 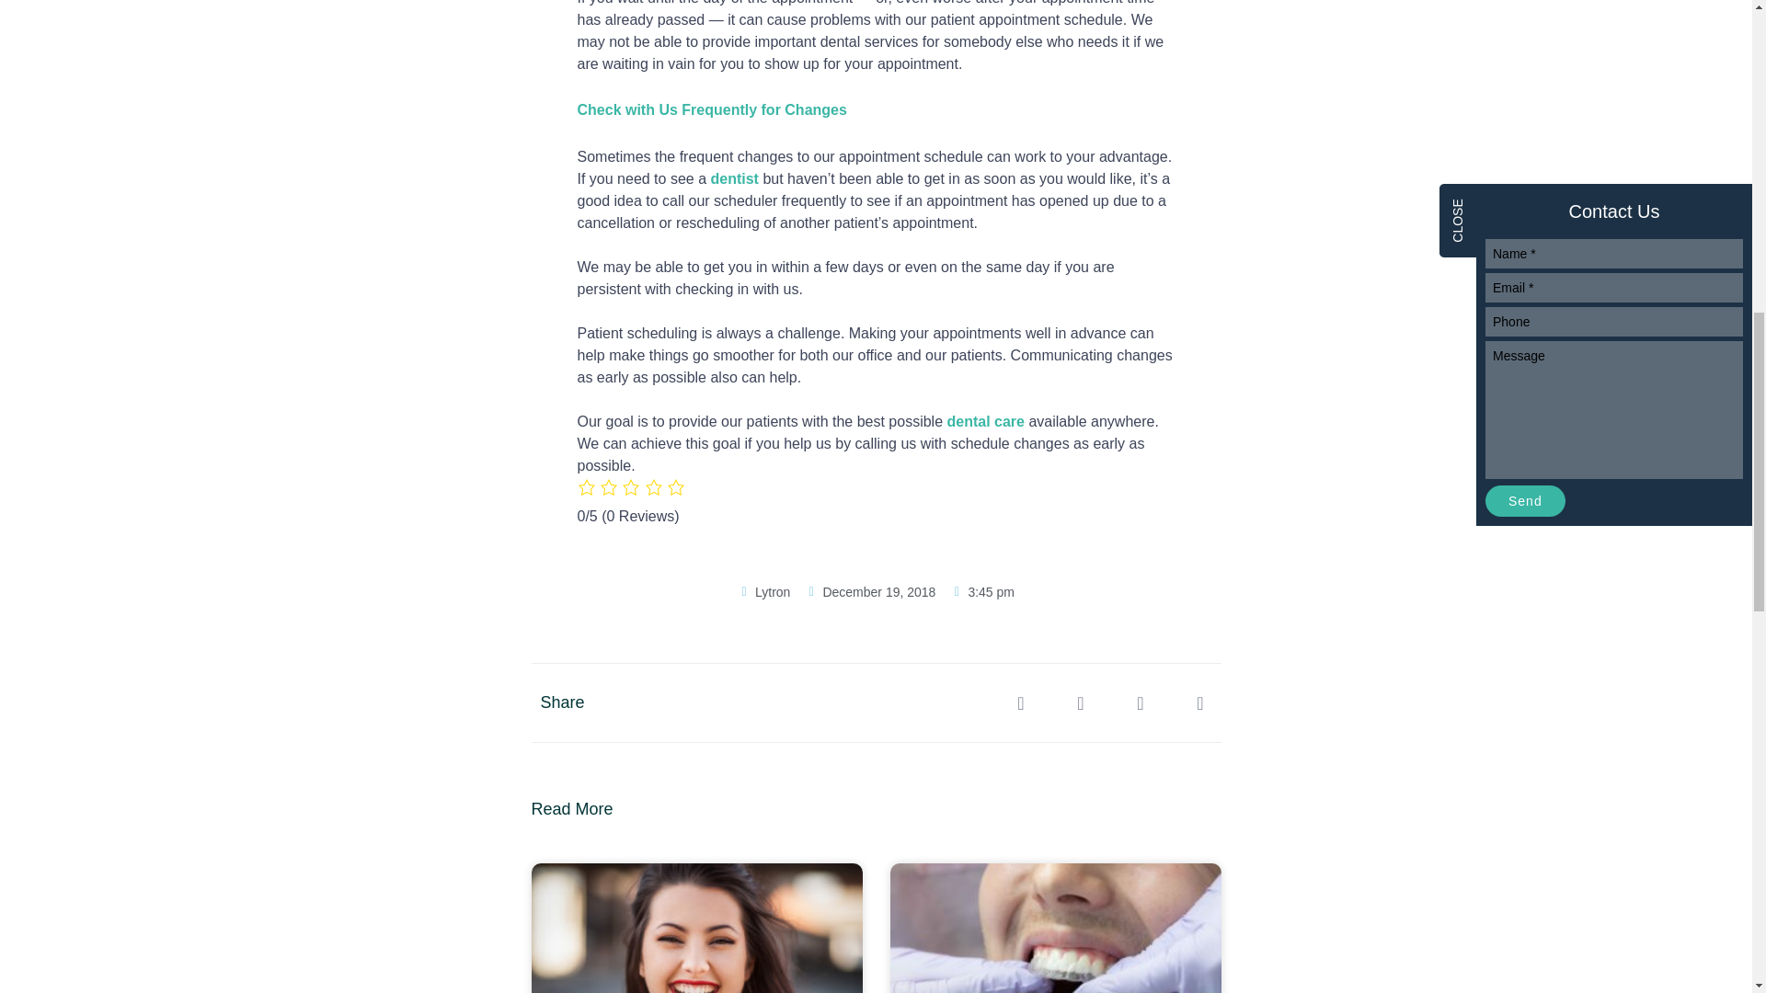 I want to click on dental care, so click(x=985, y=421).